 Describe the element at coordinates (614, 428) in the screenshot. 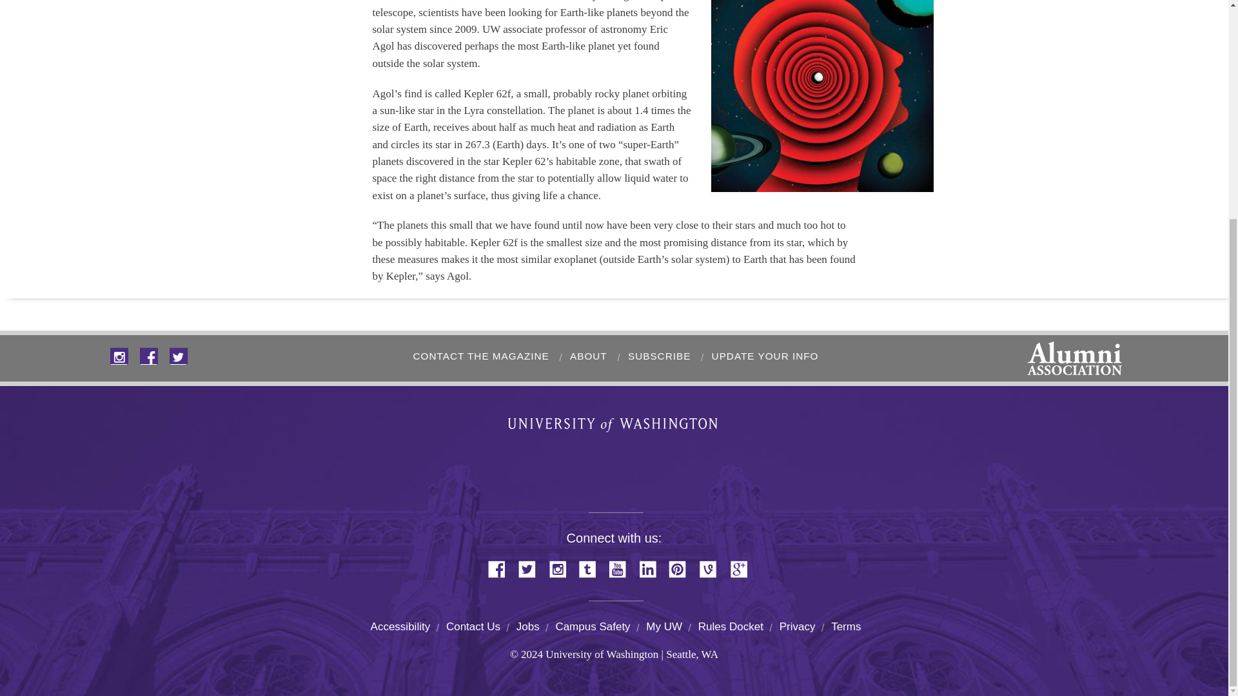

I see `University of Washington` at that location.